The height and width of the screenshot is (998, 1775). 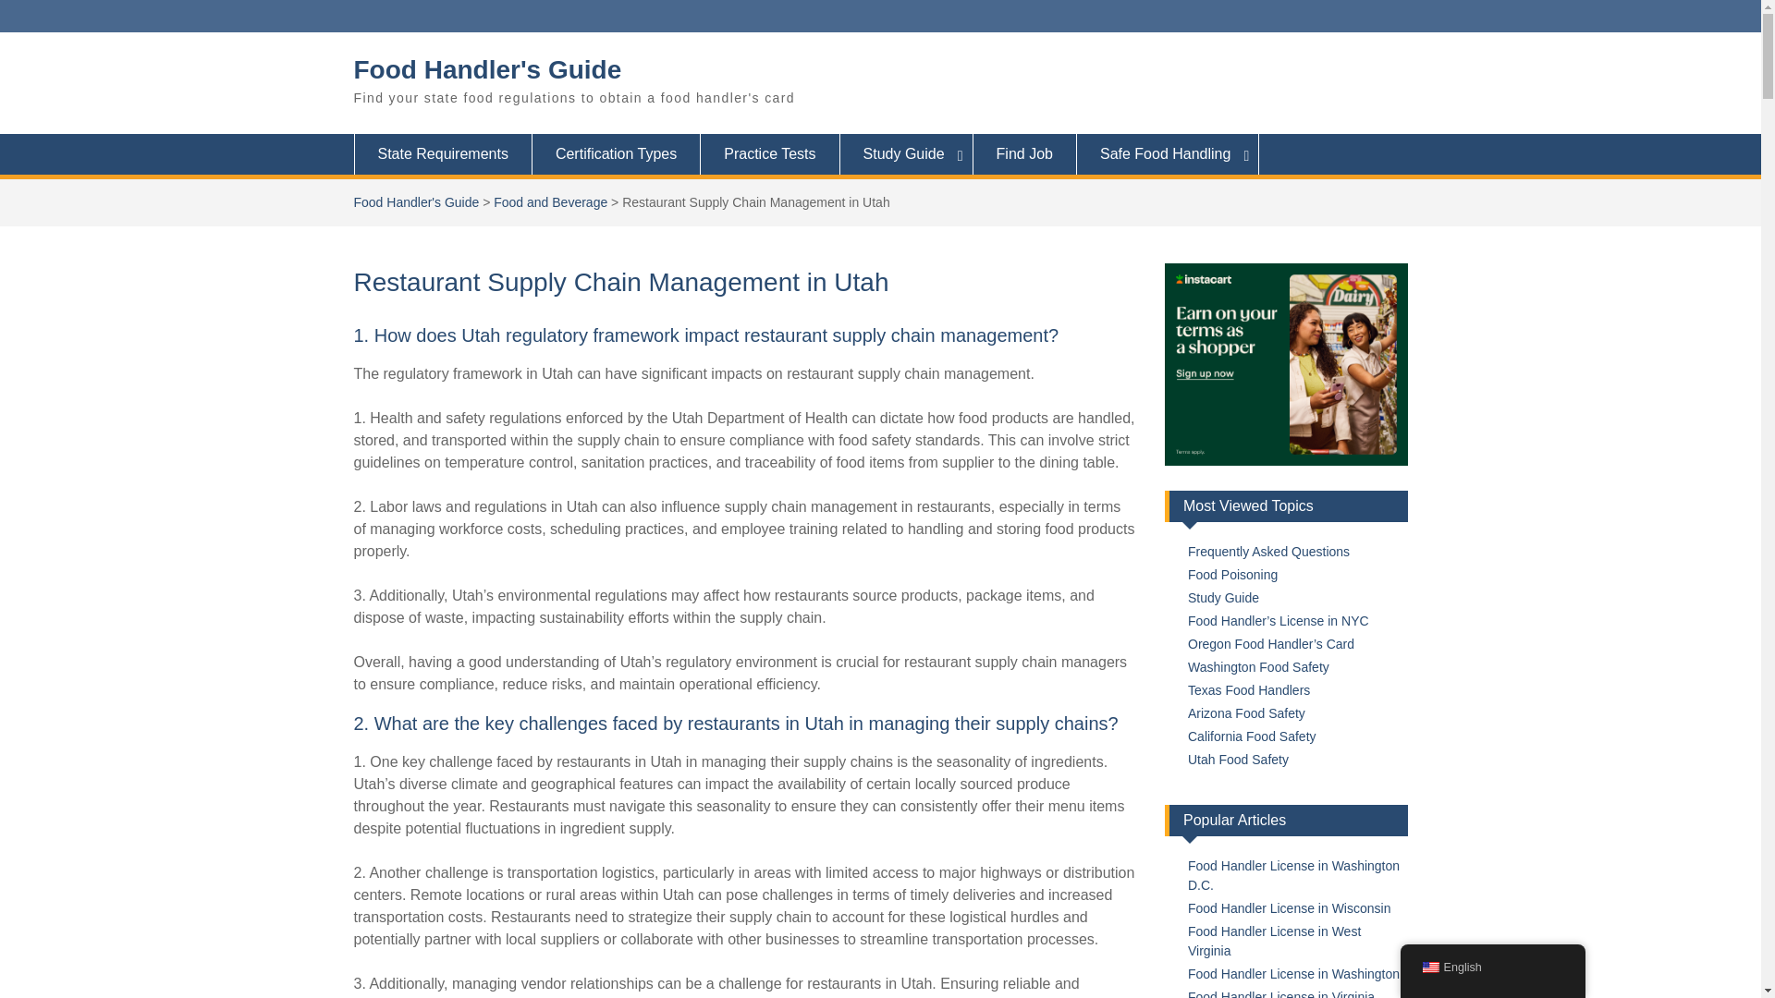 What do you see at coordinates (906, 153) in the screenshot?
I see `Study Guide` at bounding box center [906, 153].